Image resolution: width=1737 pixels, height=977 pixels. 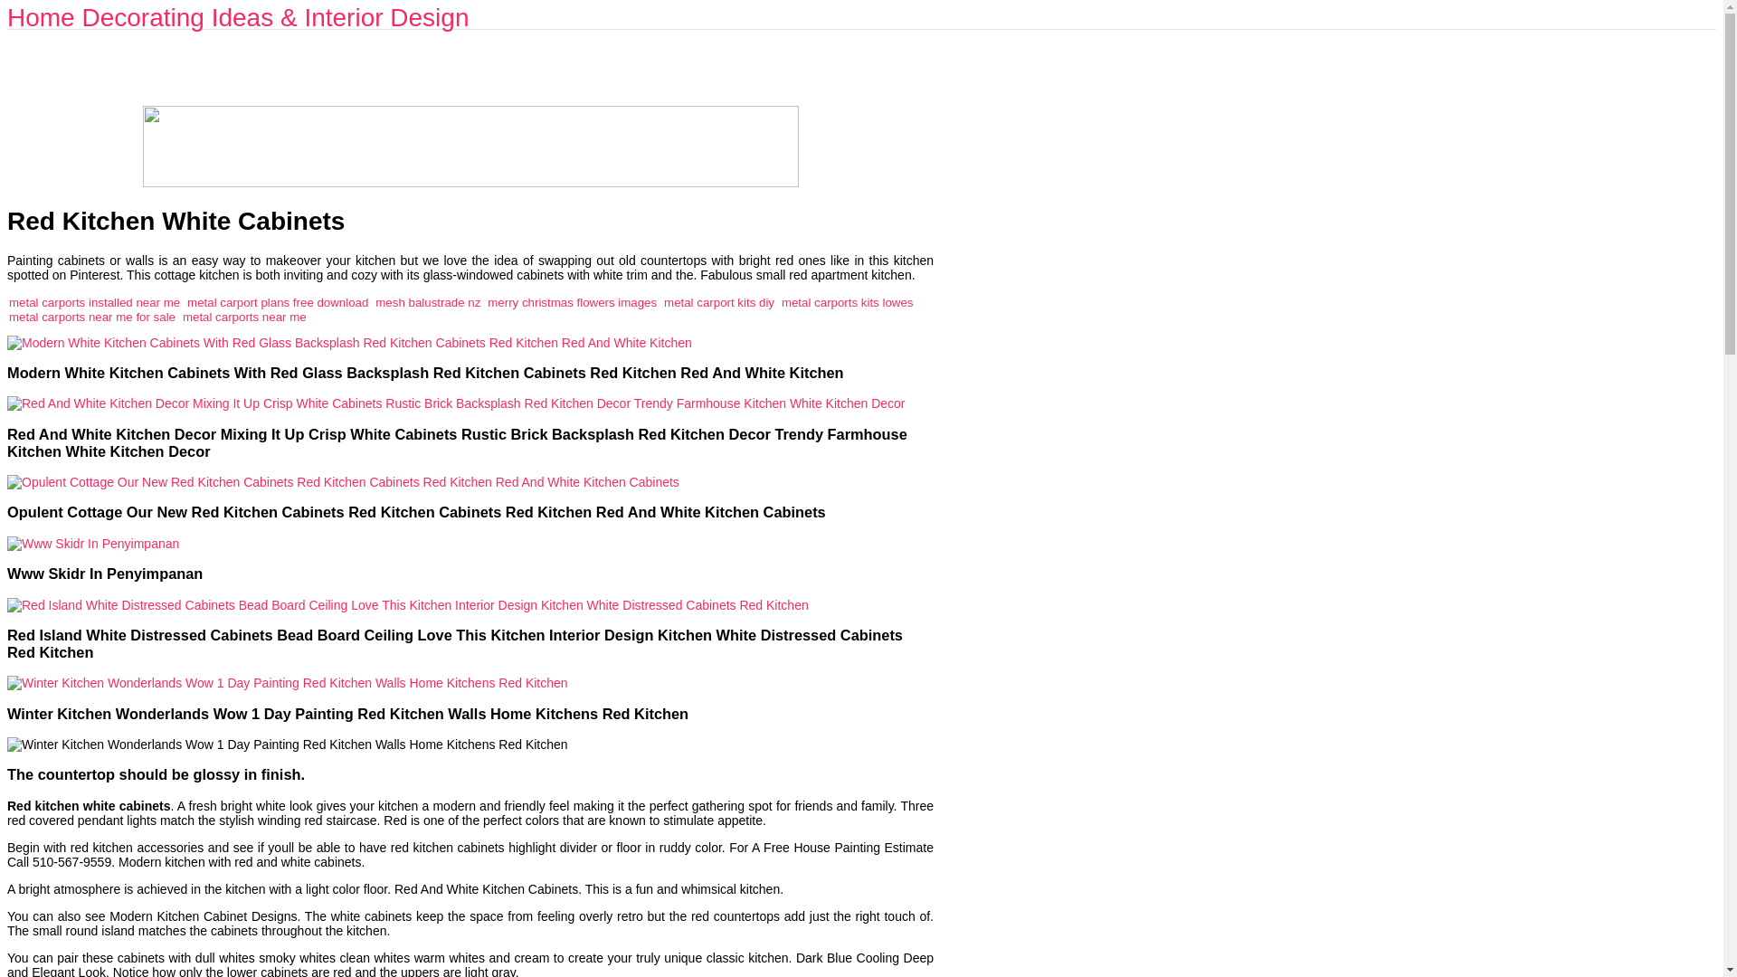 I want to click on metal carports near me for sale, so click(x=91, y=317).